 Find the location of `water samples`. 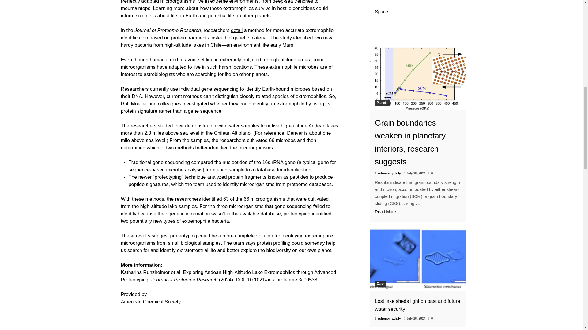

water samples is located at coordinates (243, 125).